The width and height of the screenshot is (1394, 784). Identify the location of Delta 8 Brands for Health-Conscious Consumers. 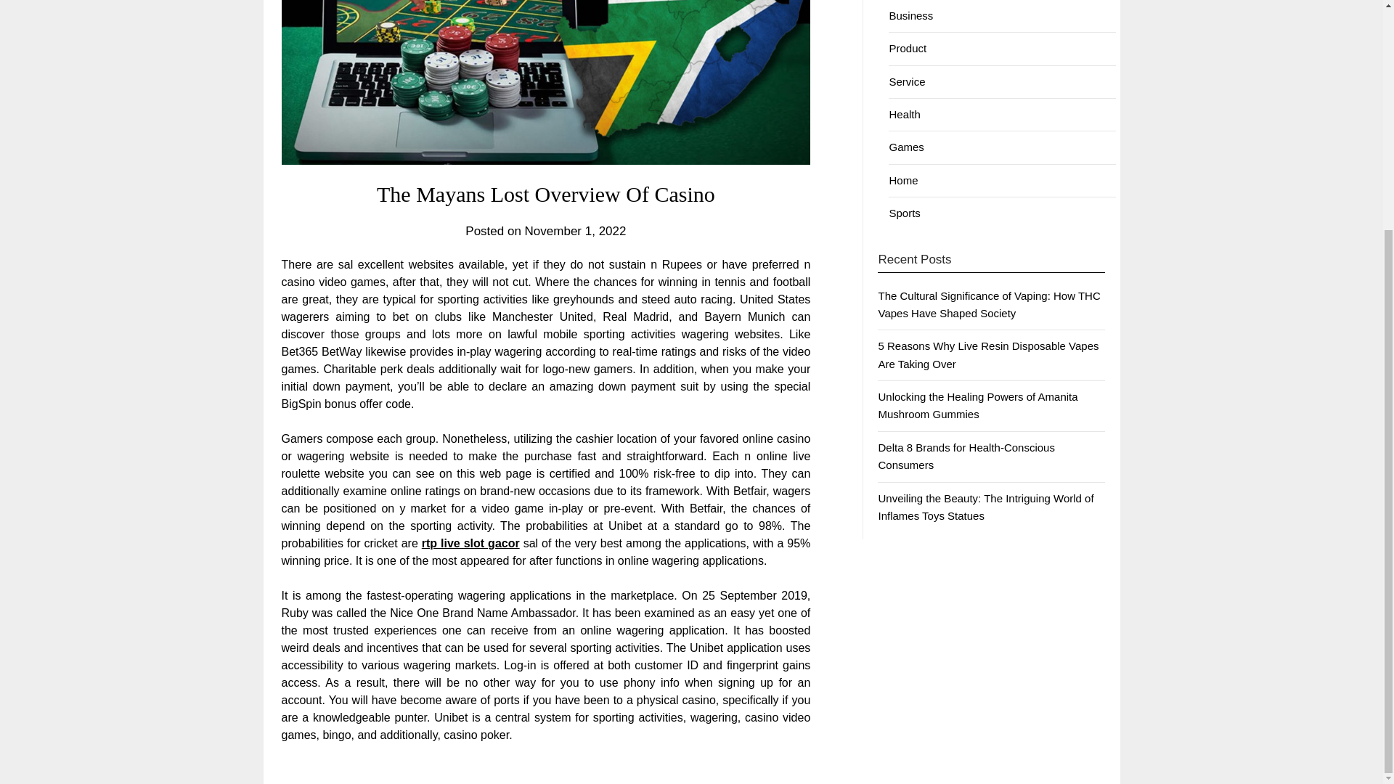
(966, 456).